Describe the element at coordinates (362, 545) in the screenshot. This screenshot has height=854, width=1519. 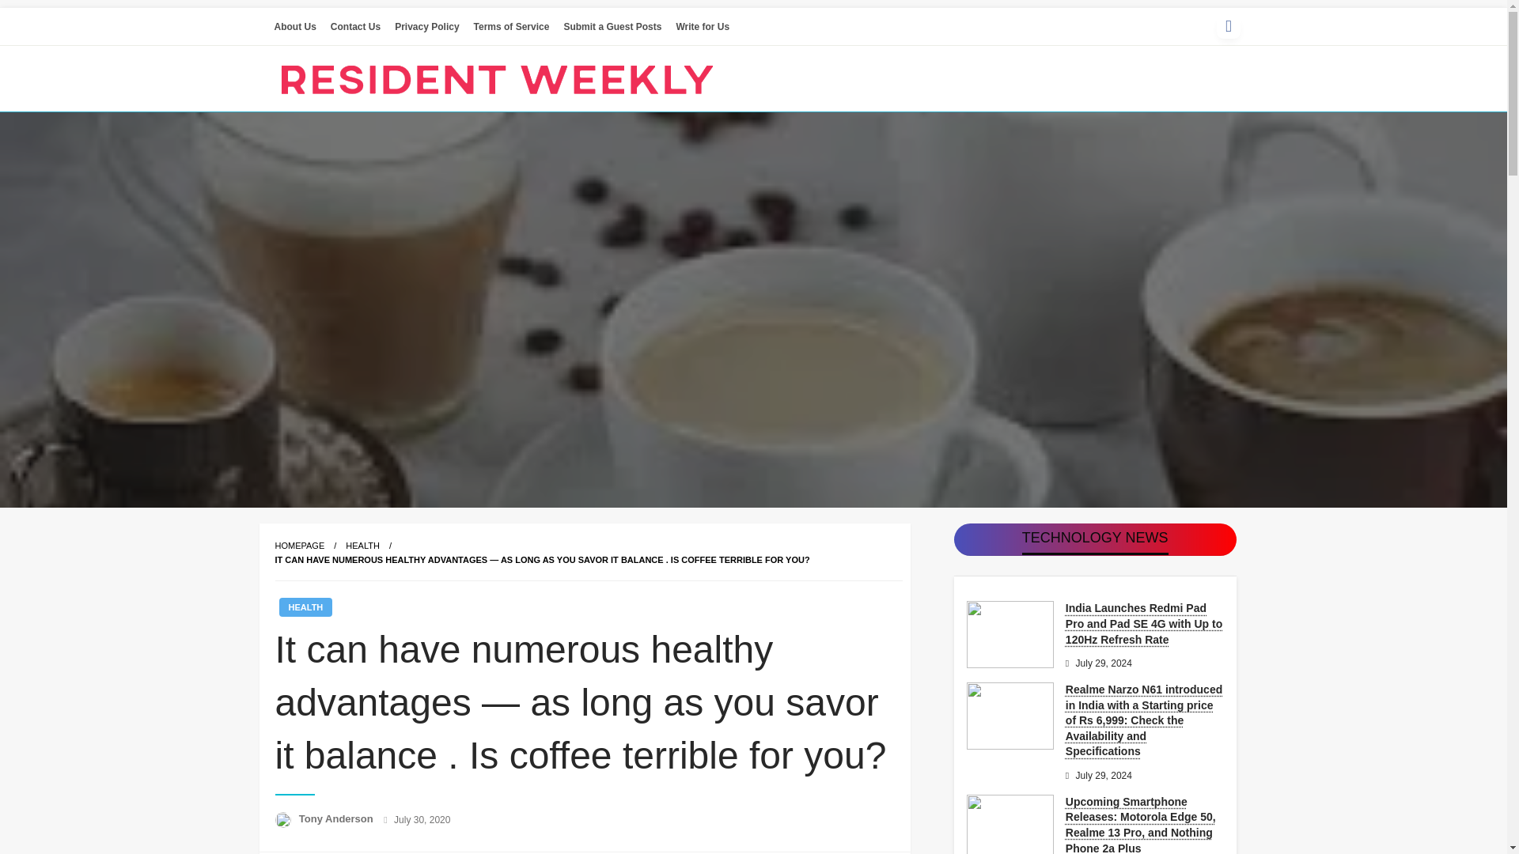
I see `Health` at that location.